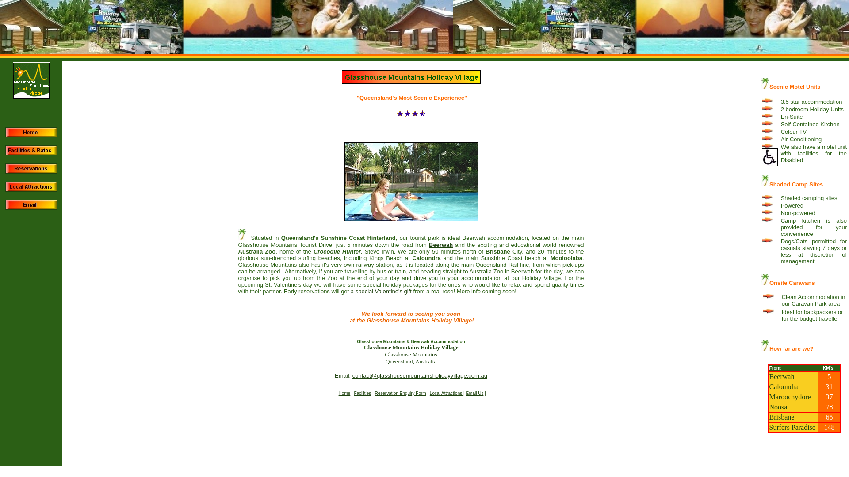  Describe the element at coordinates (31, 135) in the screenshot. I see `Glasshouse Mountains Holiday Village Accommodation` at that location.